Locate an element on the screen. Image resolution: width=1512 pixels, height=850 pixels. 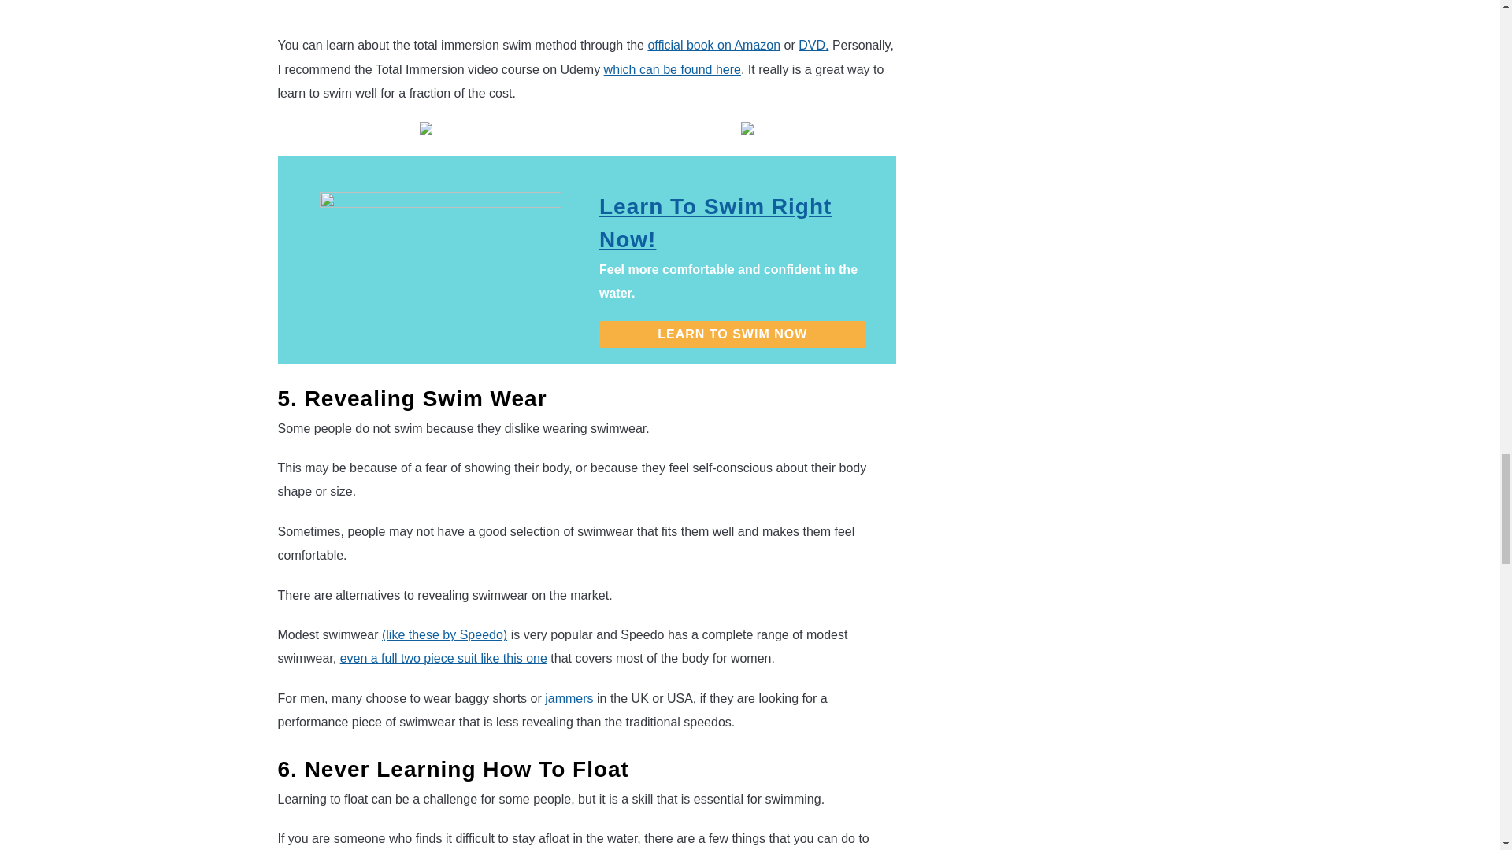
which can be found here is located at coordinates (672, 69).